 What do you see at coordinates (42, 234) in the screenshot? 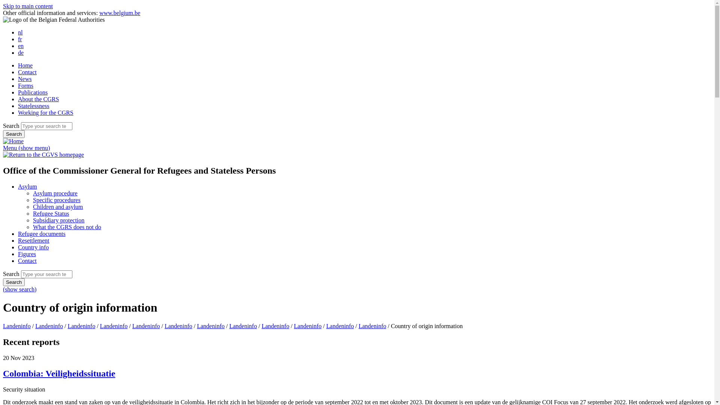
I see `Refugee documents` at bounding box center [42, 234].